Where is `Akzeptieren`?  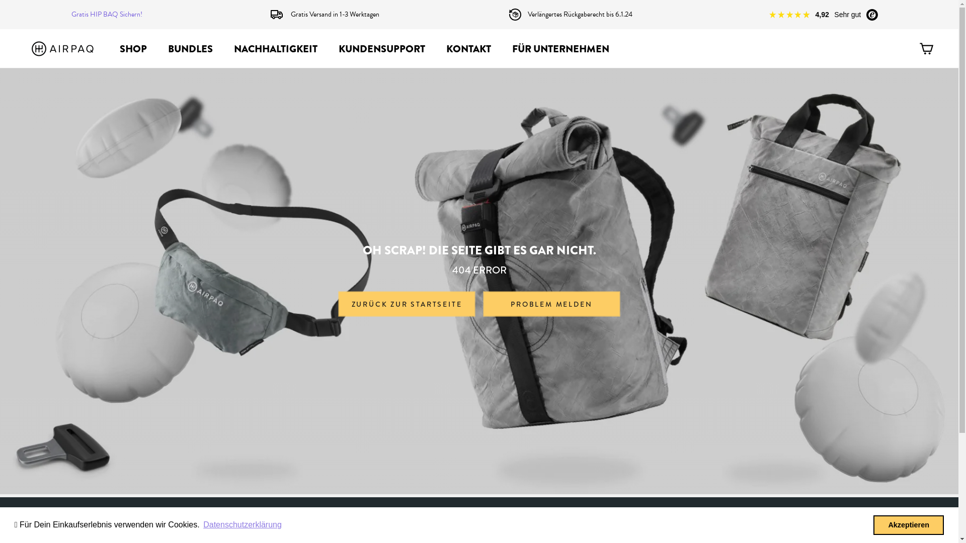
Akzeptieren is located at coordinates (909, 525).